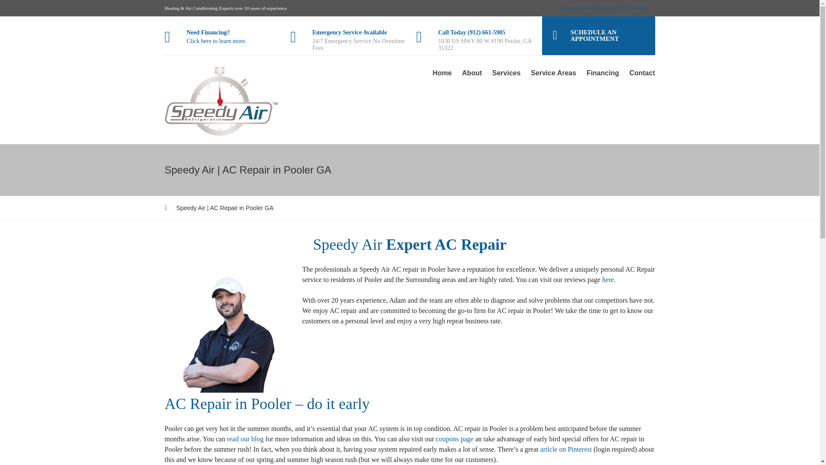  I want to click on Services, so click(506, 73).